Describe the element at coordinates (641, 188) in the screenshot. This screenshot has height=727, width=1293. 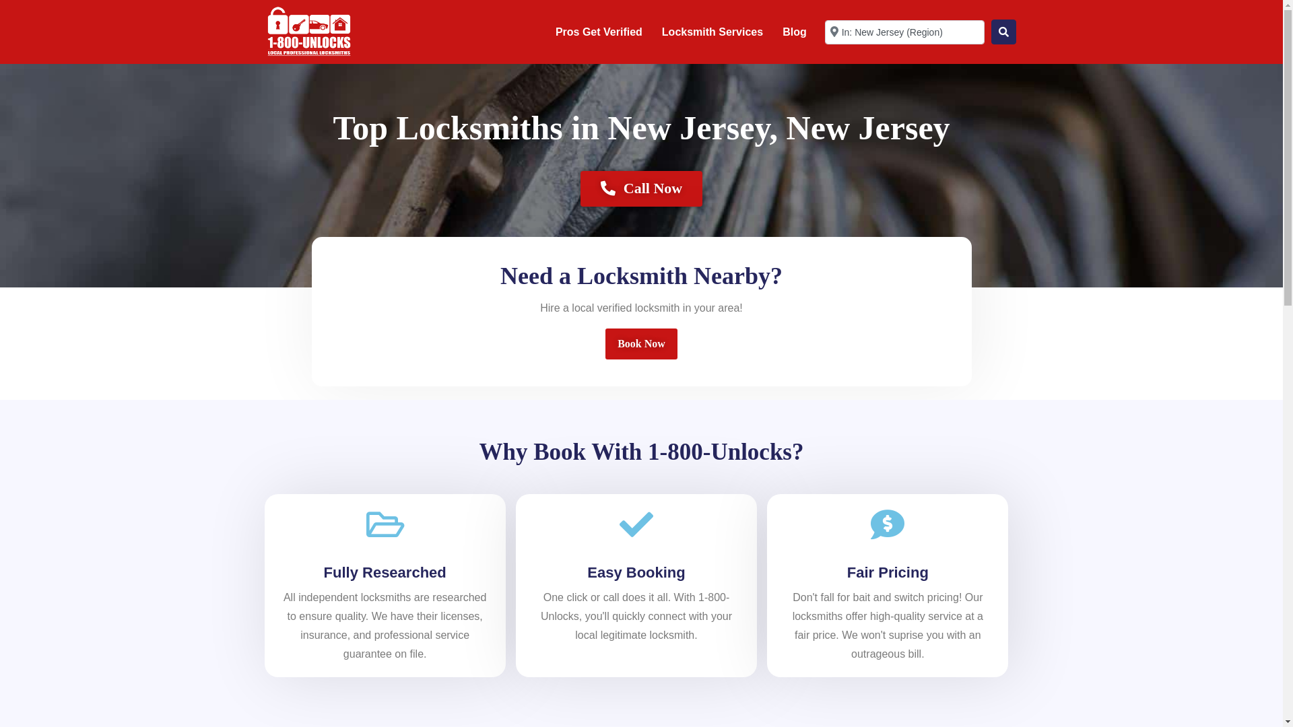
I see `Call Now` at that location.